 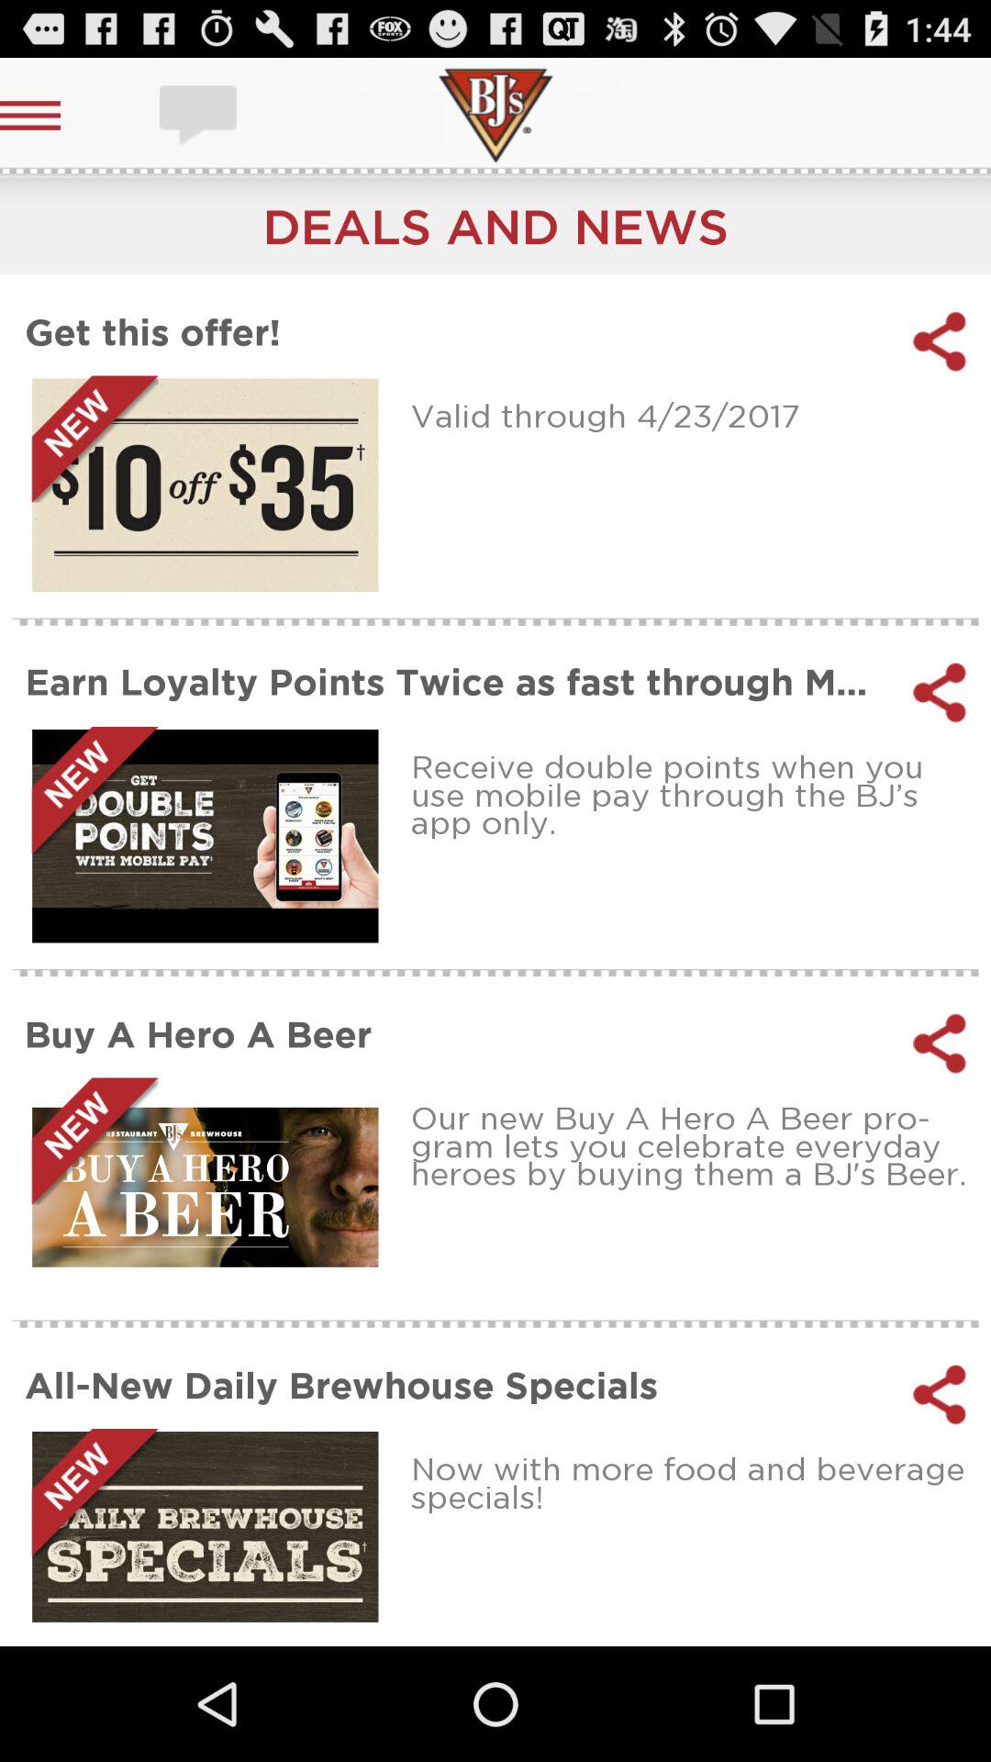 I want to click on launch item above the buy a hero icon, so click(x=694, y=795).